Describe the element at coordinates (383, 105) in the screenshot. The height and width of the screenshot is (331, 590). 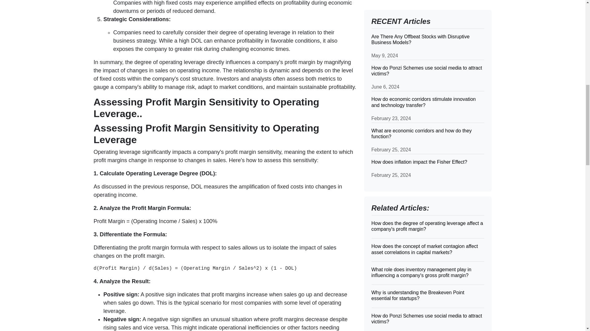
I see `Sep,2023` at that location.